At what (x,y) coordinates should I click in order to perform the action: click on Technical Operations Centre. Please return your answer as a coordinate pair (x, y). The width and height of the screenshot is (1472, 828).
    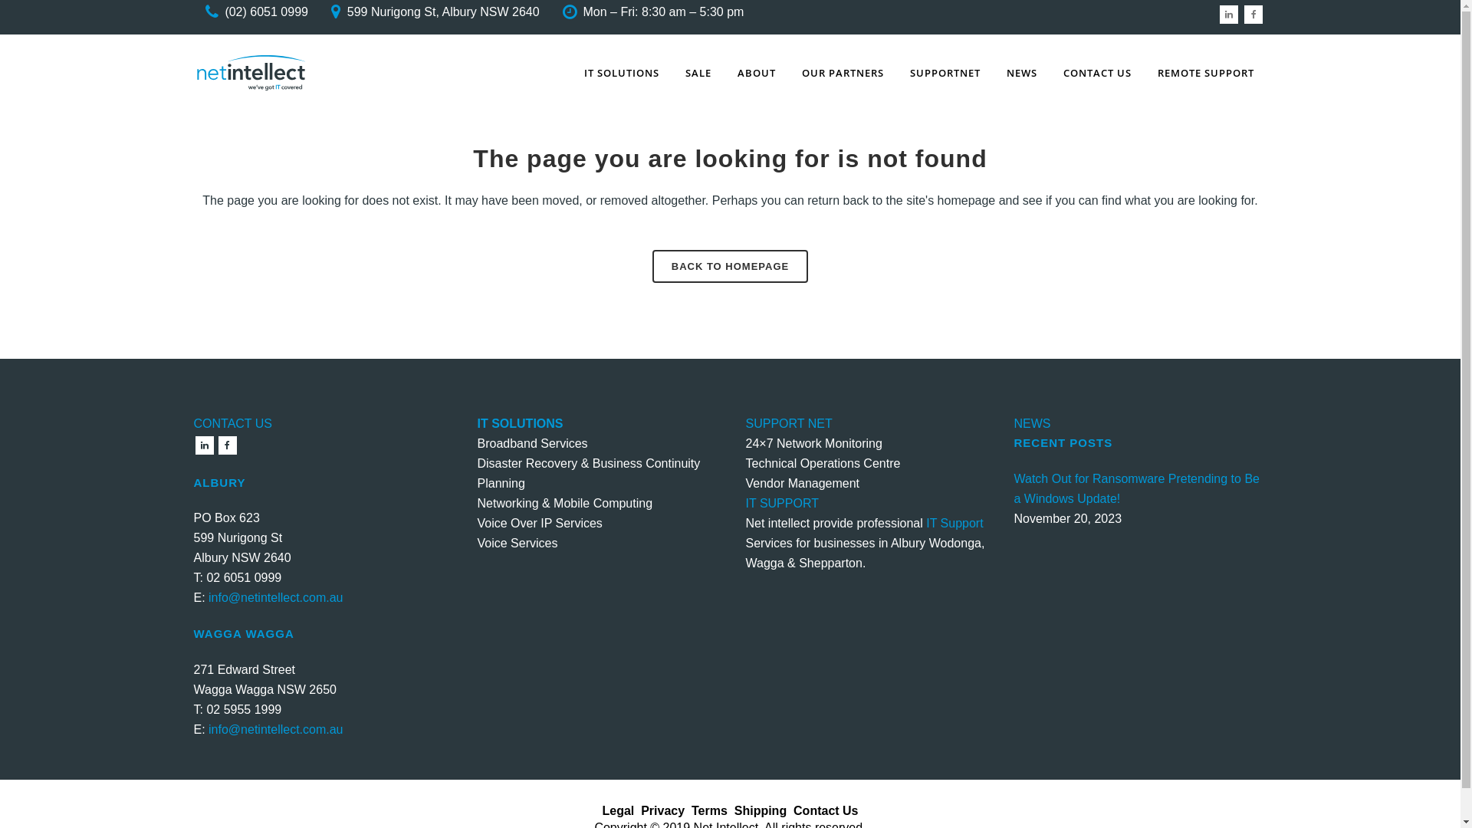
    Looking at the image, I should click on (823, 463).